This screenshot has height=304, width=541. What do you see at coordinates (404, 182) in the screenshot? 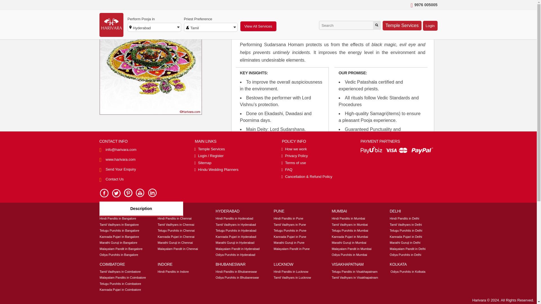
I see `View Pricing And Packages` at bounding box center [404, 182].